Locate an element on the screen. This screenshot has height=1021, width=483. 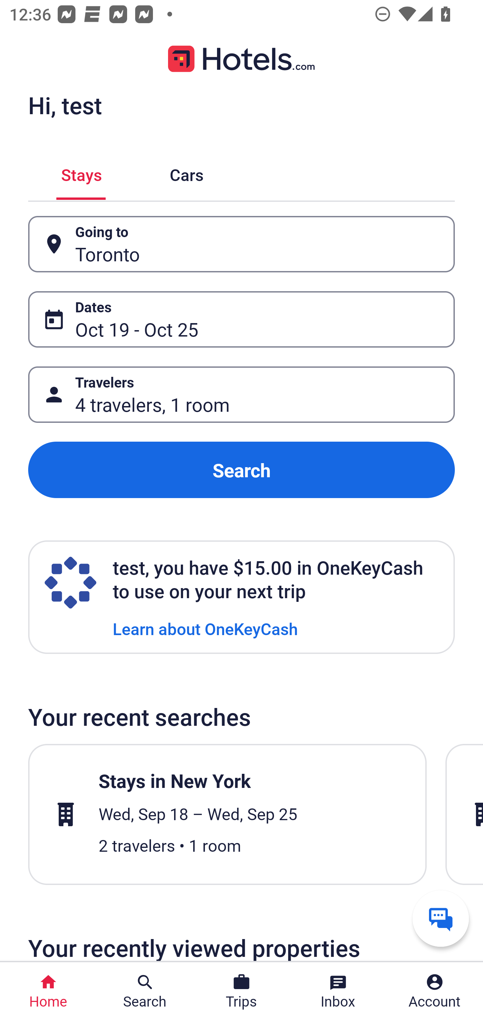
Inbox Inbox Button is located at coordinates (338, 991).